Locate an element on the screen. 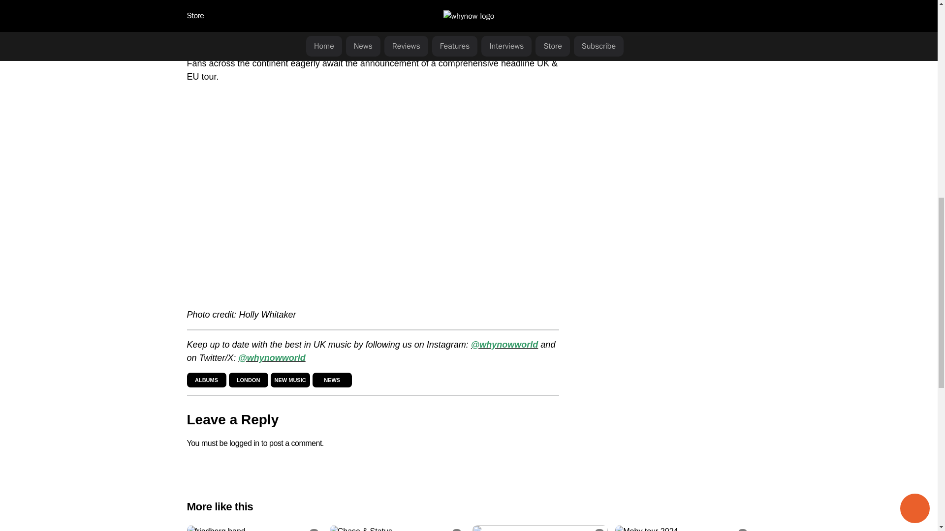 This screenshot has height=531, width=945. Favourite this post is located at coordinates (314, 530).